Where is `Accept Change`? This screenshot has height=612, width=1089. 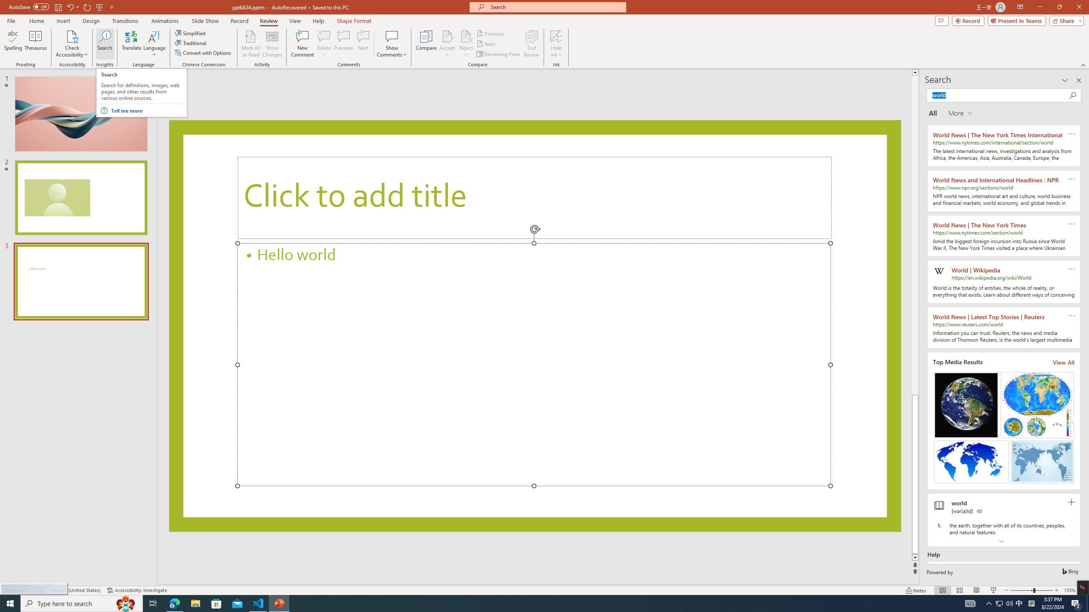
Accept Change is located at coordinates (448, 36).